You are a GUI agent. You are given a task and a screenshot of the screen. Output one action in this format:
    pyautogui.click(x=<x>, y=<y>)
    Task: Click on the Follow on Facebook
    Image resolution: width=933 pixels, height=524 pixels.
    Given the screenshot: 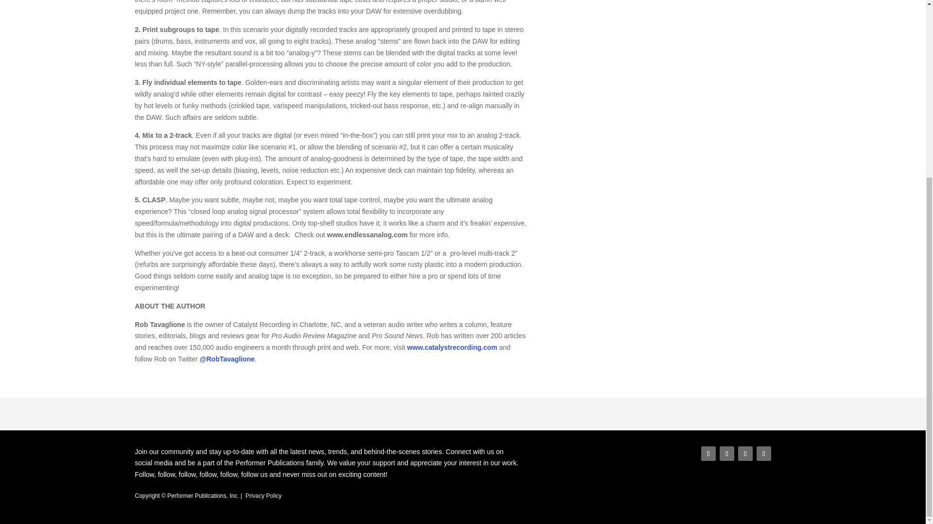 What is the action you would take?
    pyautogui.click(x=708, y=454)
    